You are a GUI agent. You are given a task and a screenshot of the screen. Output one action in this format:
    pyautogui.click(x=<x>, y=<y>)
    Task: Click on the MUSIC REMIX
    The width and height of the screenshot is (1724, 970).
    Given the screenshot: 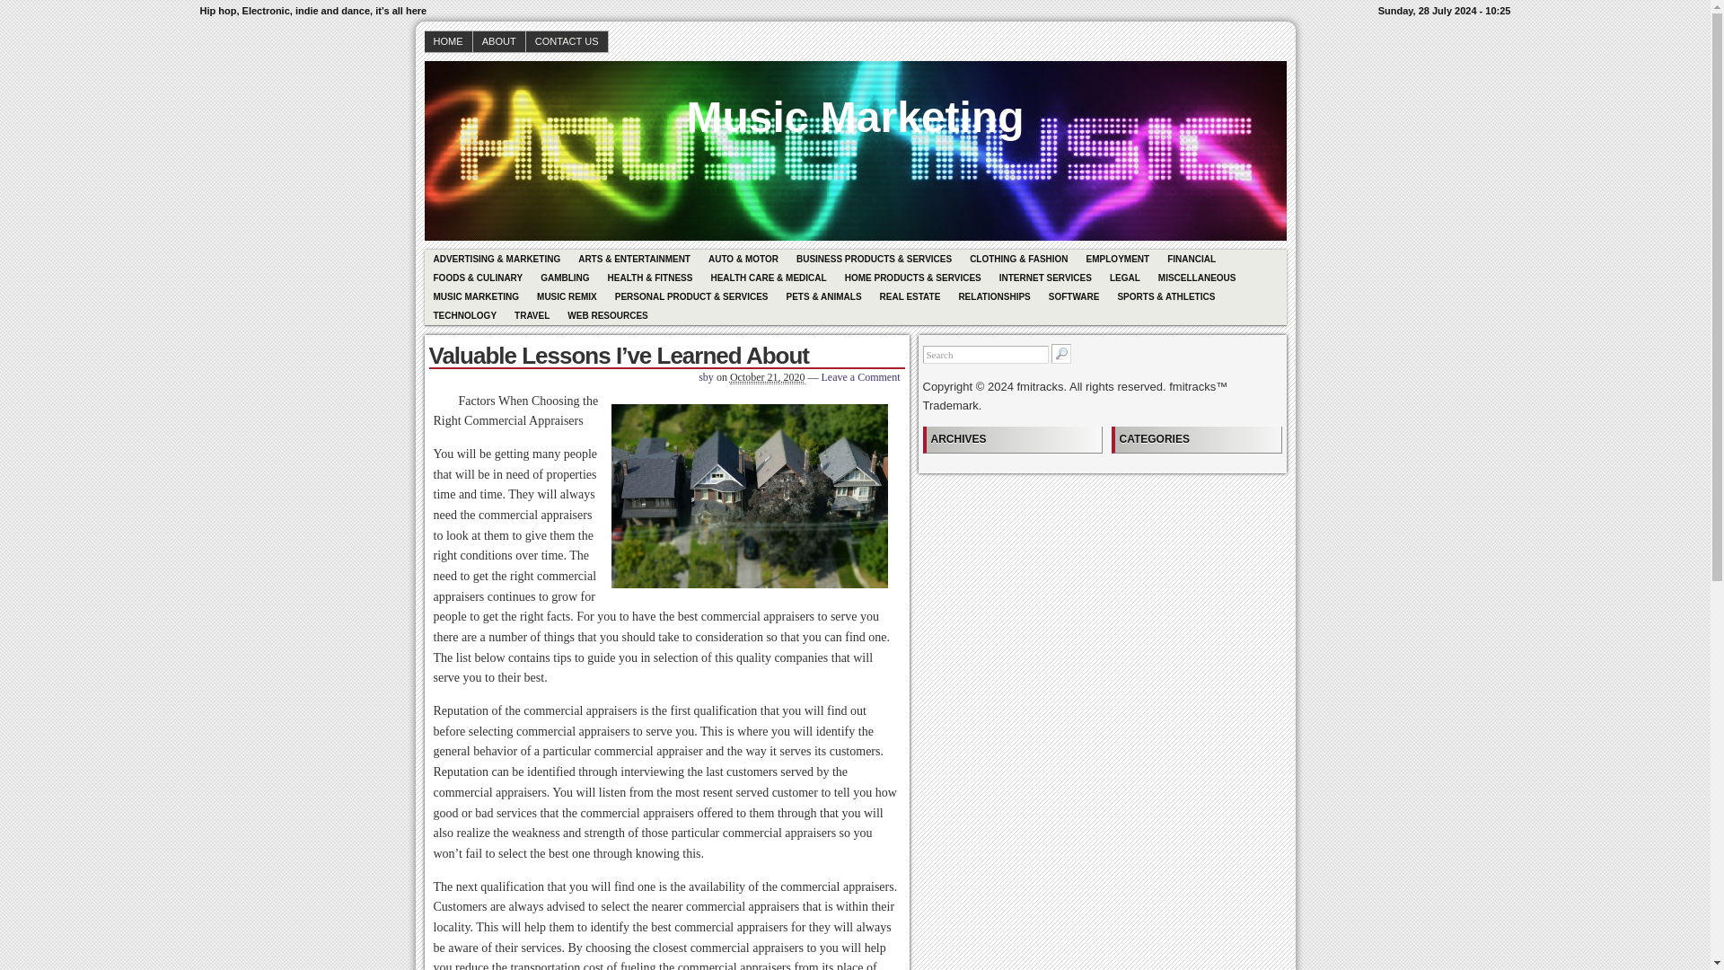 What is the action you would take?
    pyautogui.click(x=567, y=296)
    